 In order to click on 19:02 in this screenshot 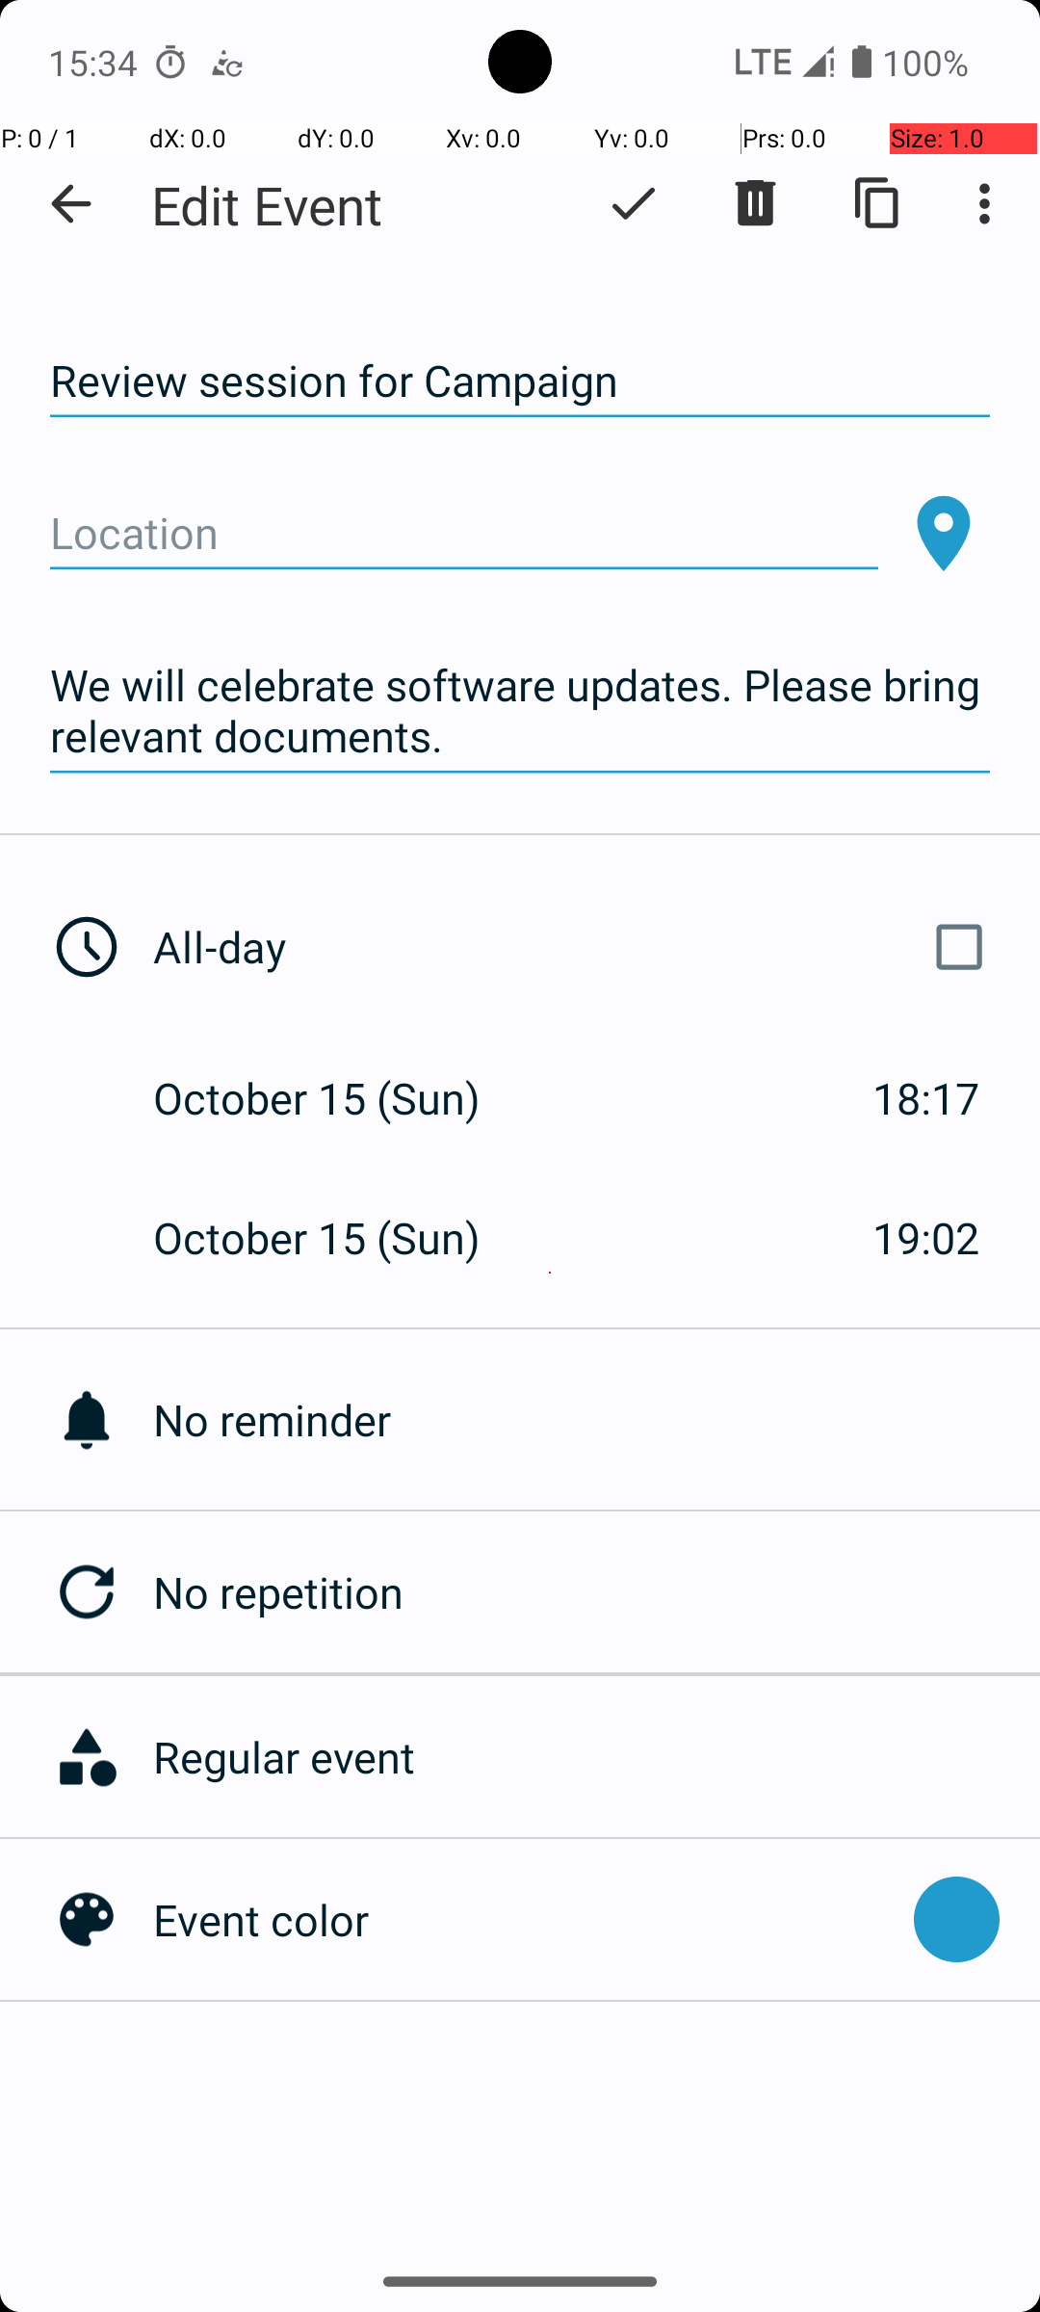, I will do `click(926, 1237)`.